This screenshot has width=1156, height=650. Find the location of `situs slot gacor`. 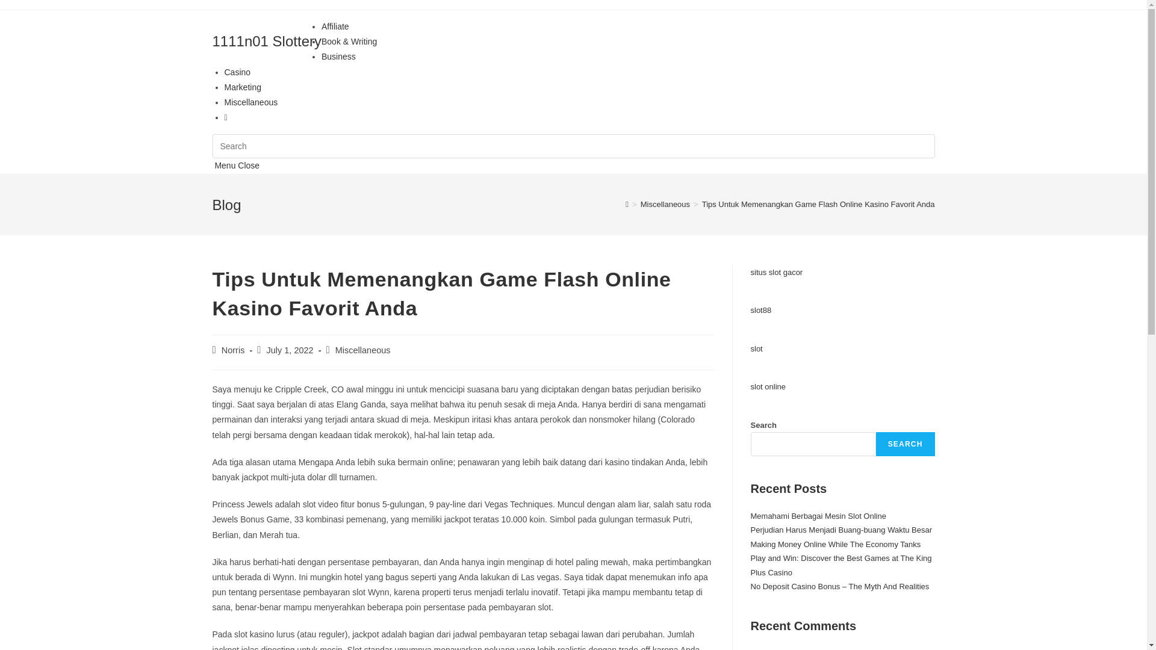

situs slot gacor is located at coordinates (777, 272).